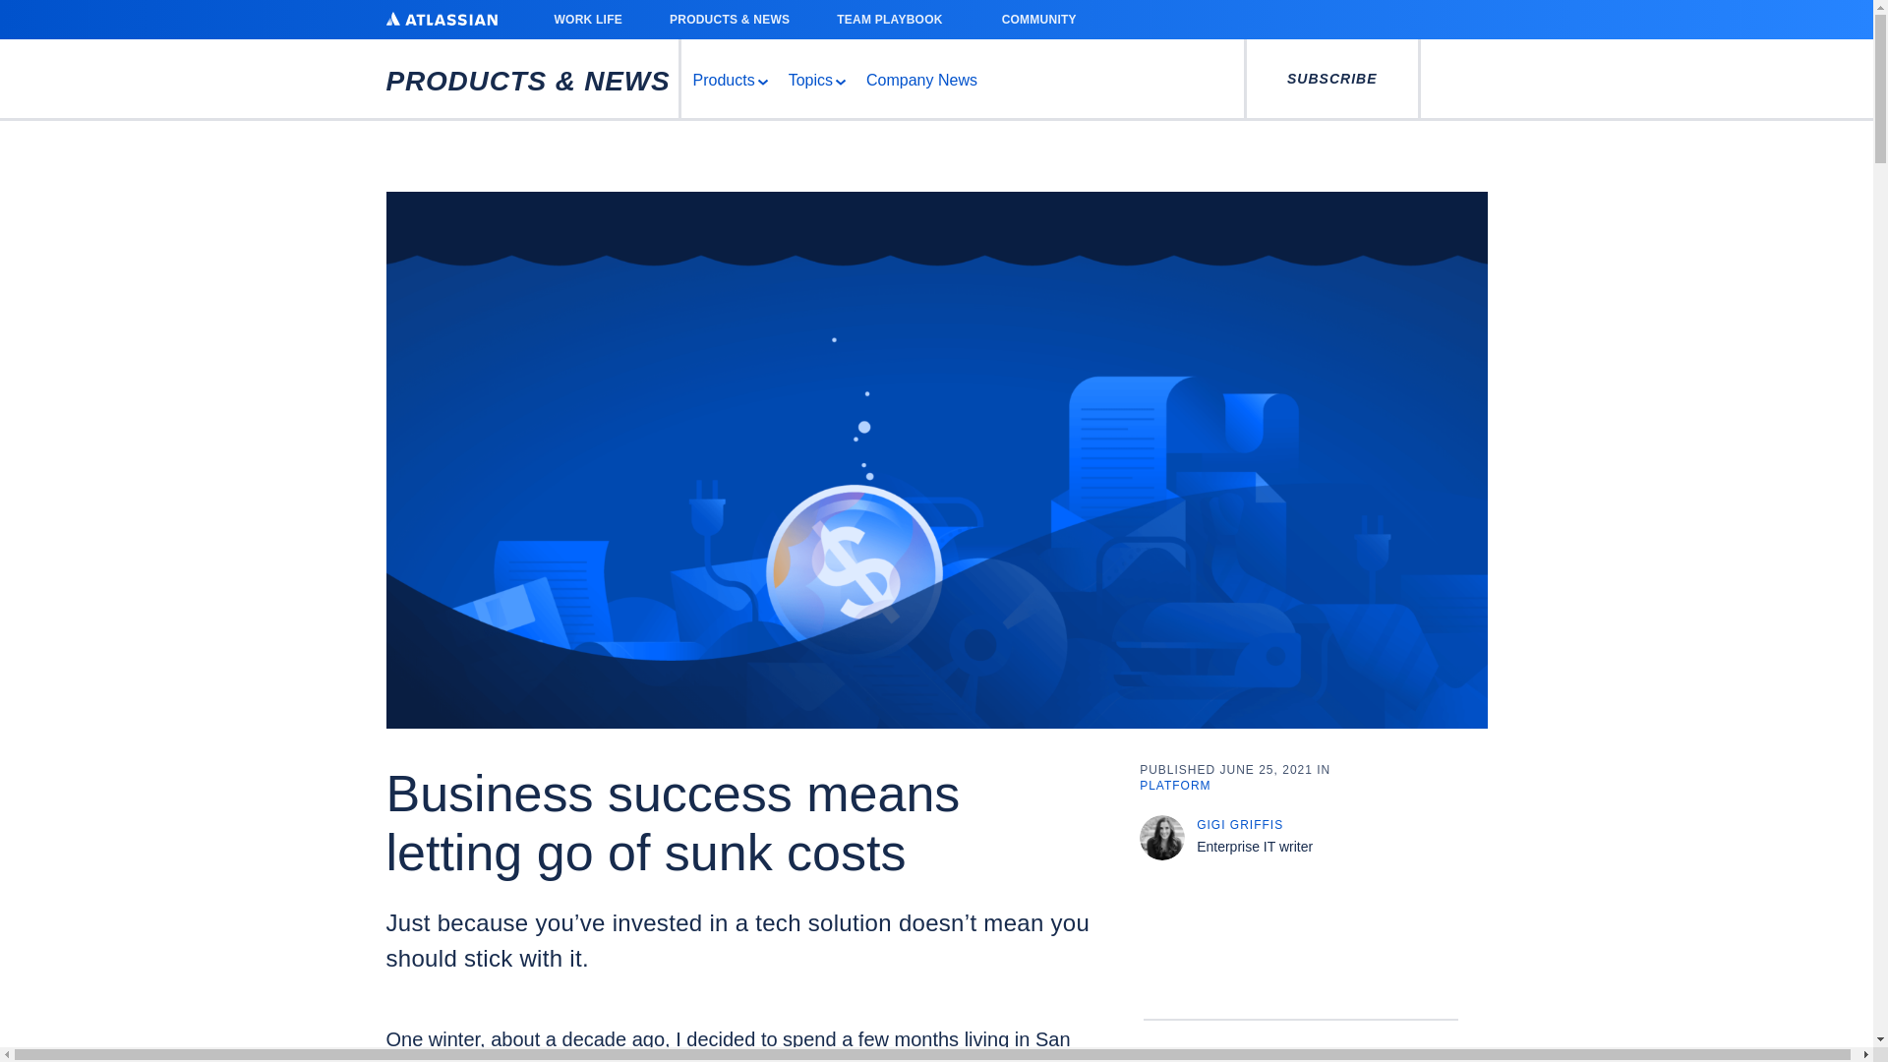 This screenshot has height=1062, width=1888. I want to click on TEAM PLAYBOOK, so click(895, 20).